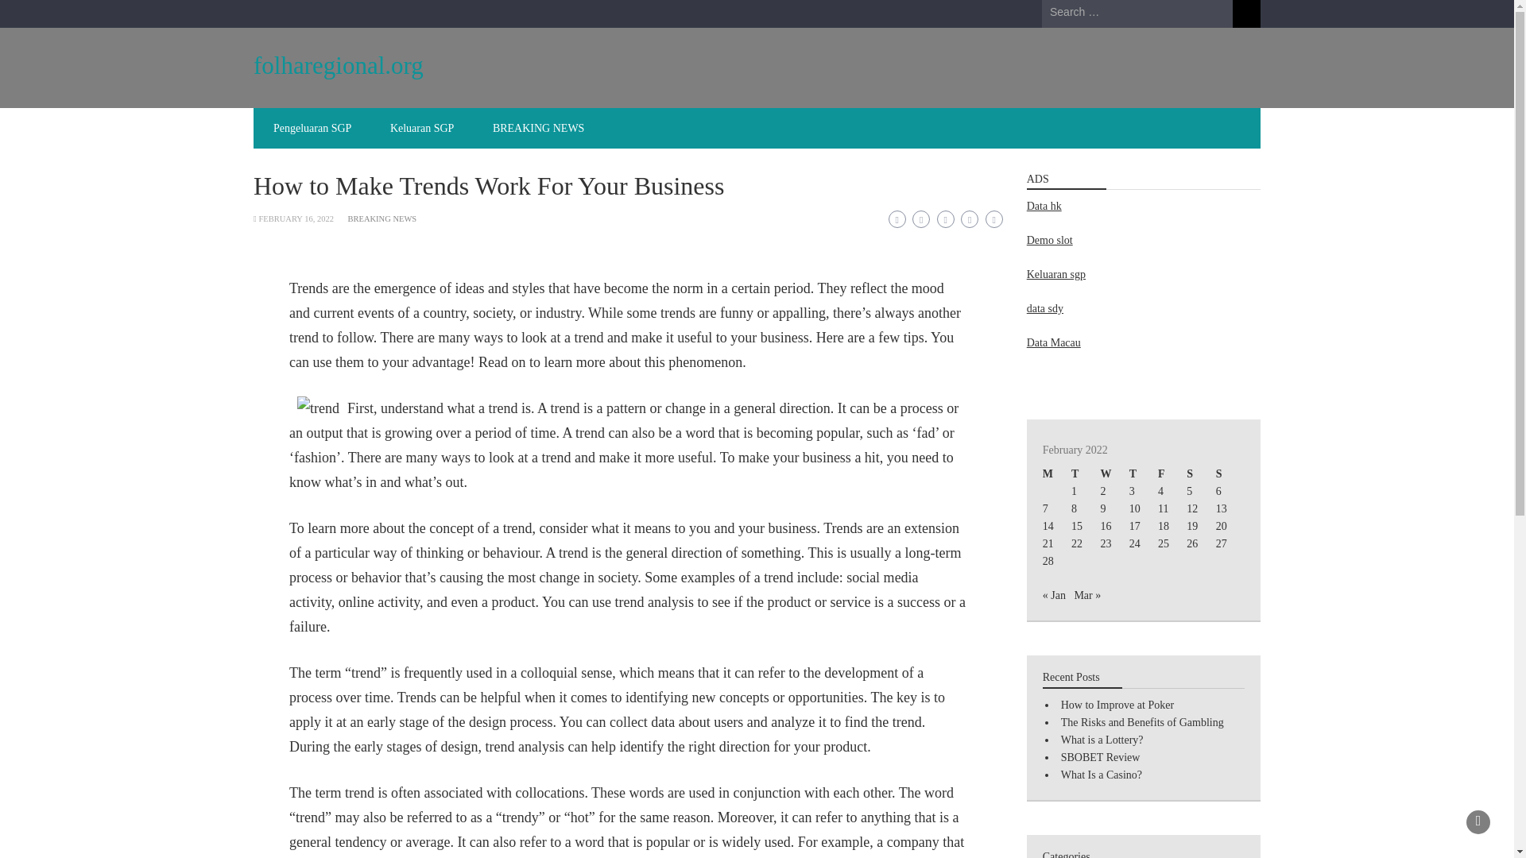  I want to click on BREAKING NEWS, so click(539, 128).